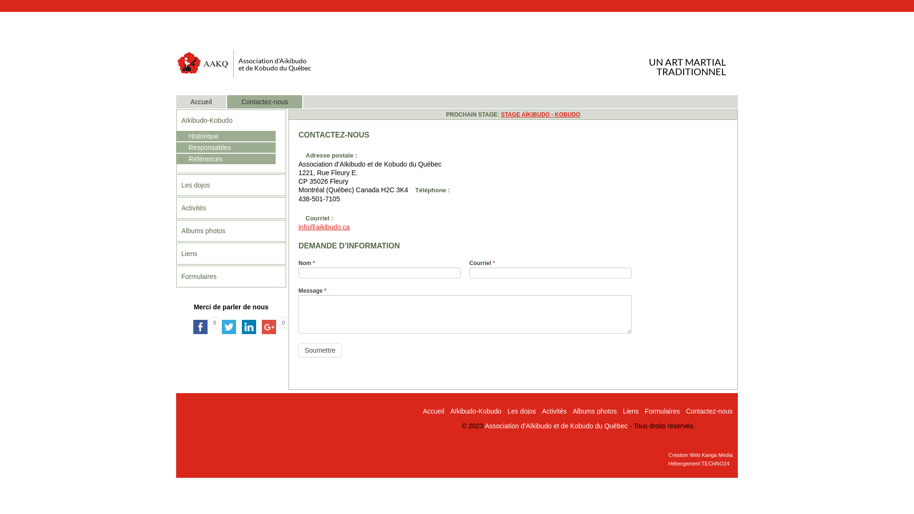 The height and width of the screenshot is (514, 914). I want to click on Accueil, so click(215, 102).